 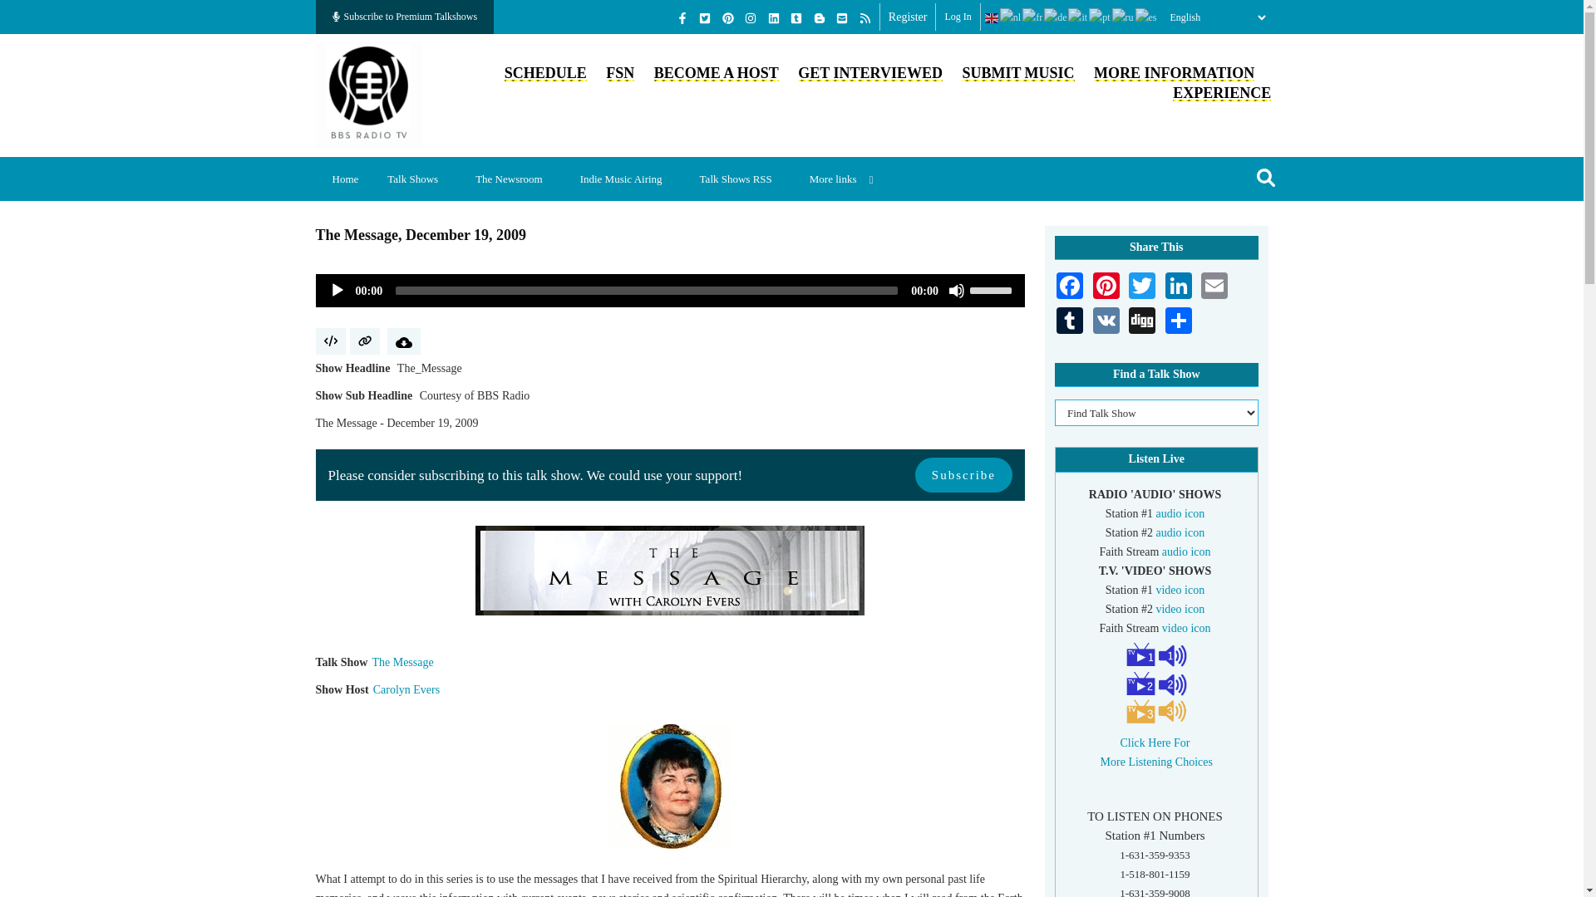 I want to click on Italiano, so click(x=1077, y=17).